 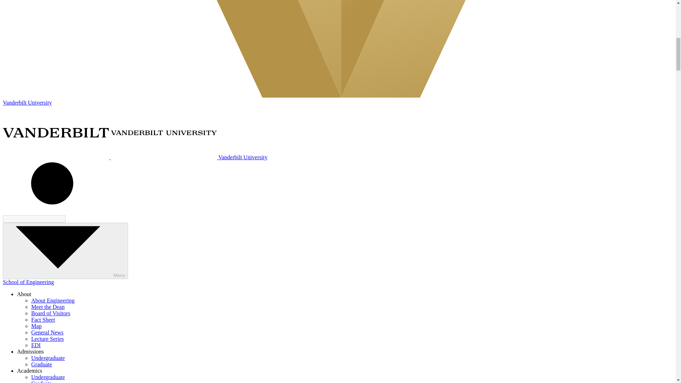 I want to click on Admissions, so click(x=31, y=351).